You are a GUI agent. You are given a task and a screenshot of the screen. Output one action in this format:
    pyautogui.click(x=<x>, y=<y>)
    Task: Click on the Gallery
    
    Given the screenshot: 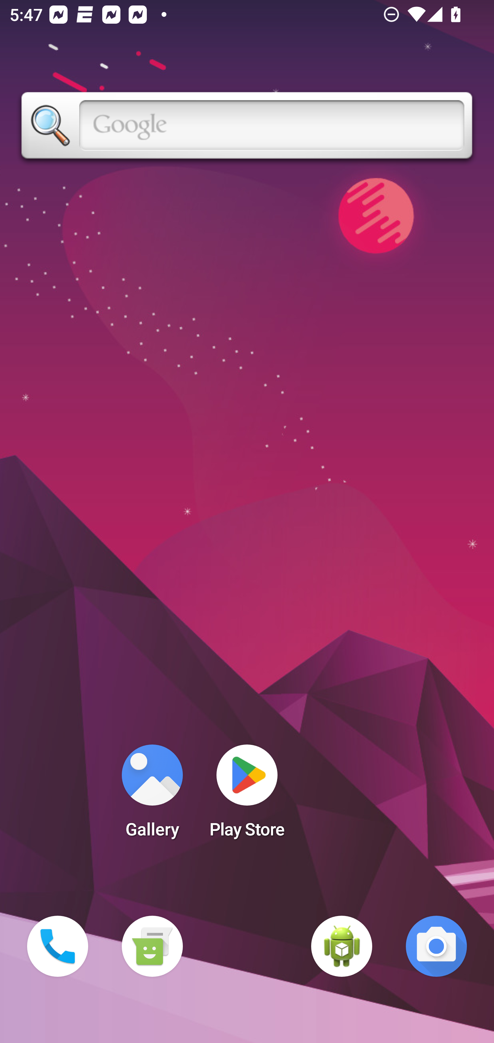 What is the action you would take?
    pyautogui.click(x=152, y=795)
    